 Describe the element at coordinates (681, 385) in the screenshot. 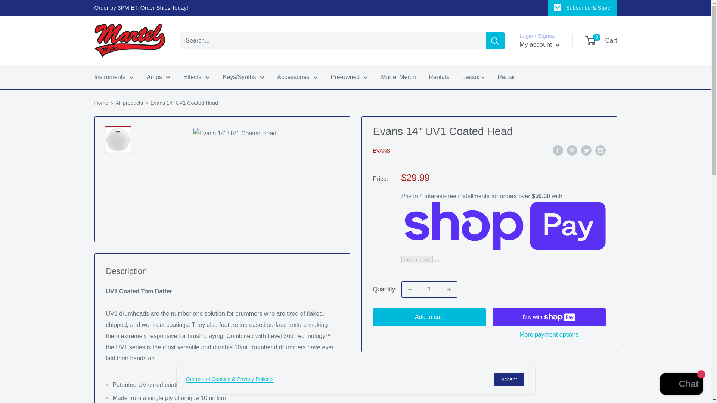

I see `Shopify online store chat` at that location.